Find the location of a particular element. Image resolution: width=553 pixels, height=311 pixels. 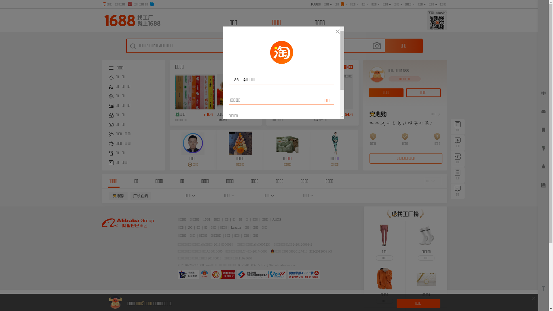

UC is located at coordinates (190, 227).